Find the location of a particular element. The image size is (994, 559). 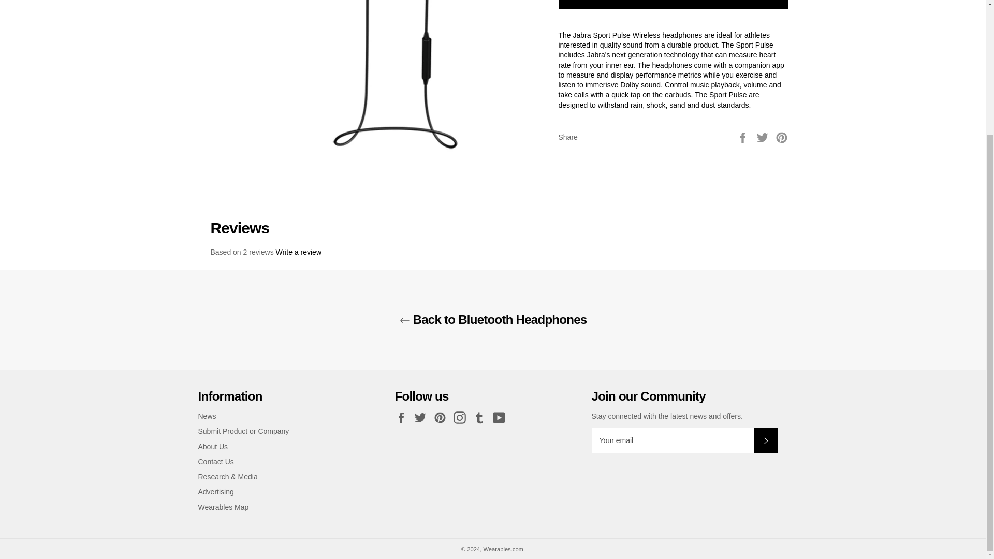

Tweet on Twitter is located at coordinates (764, 137).